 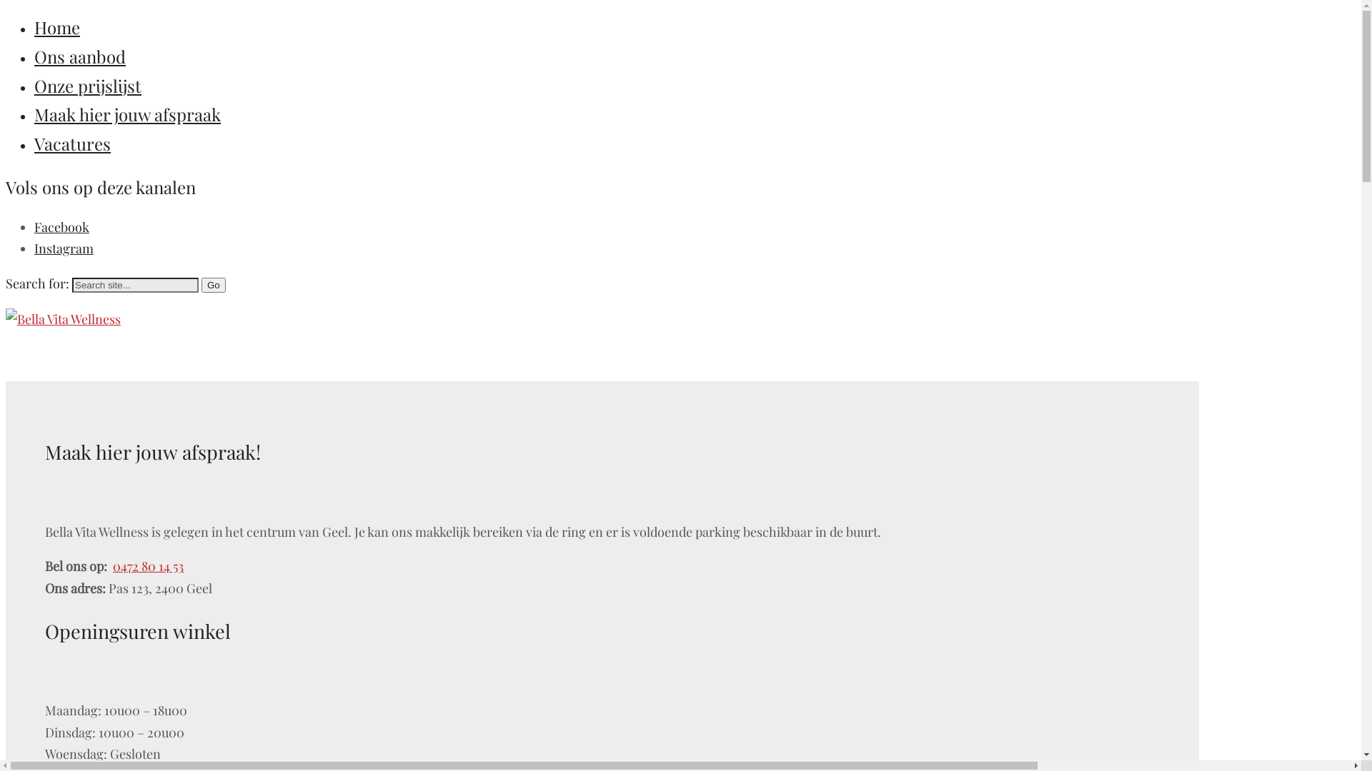 What do you see at coordinates (127, 114) in the screenshot?
I see `Maak hier jouw afspraak` at bounding box center [127, 114].